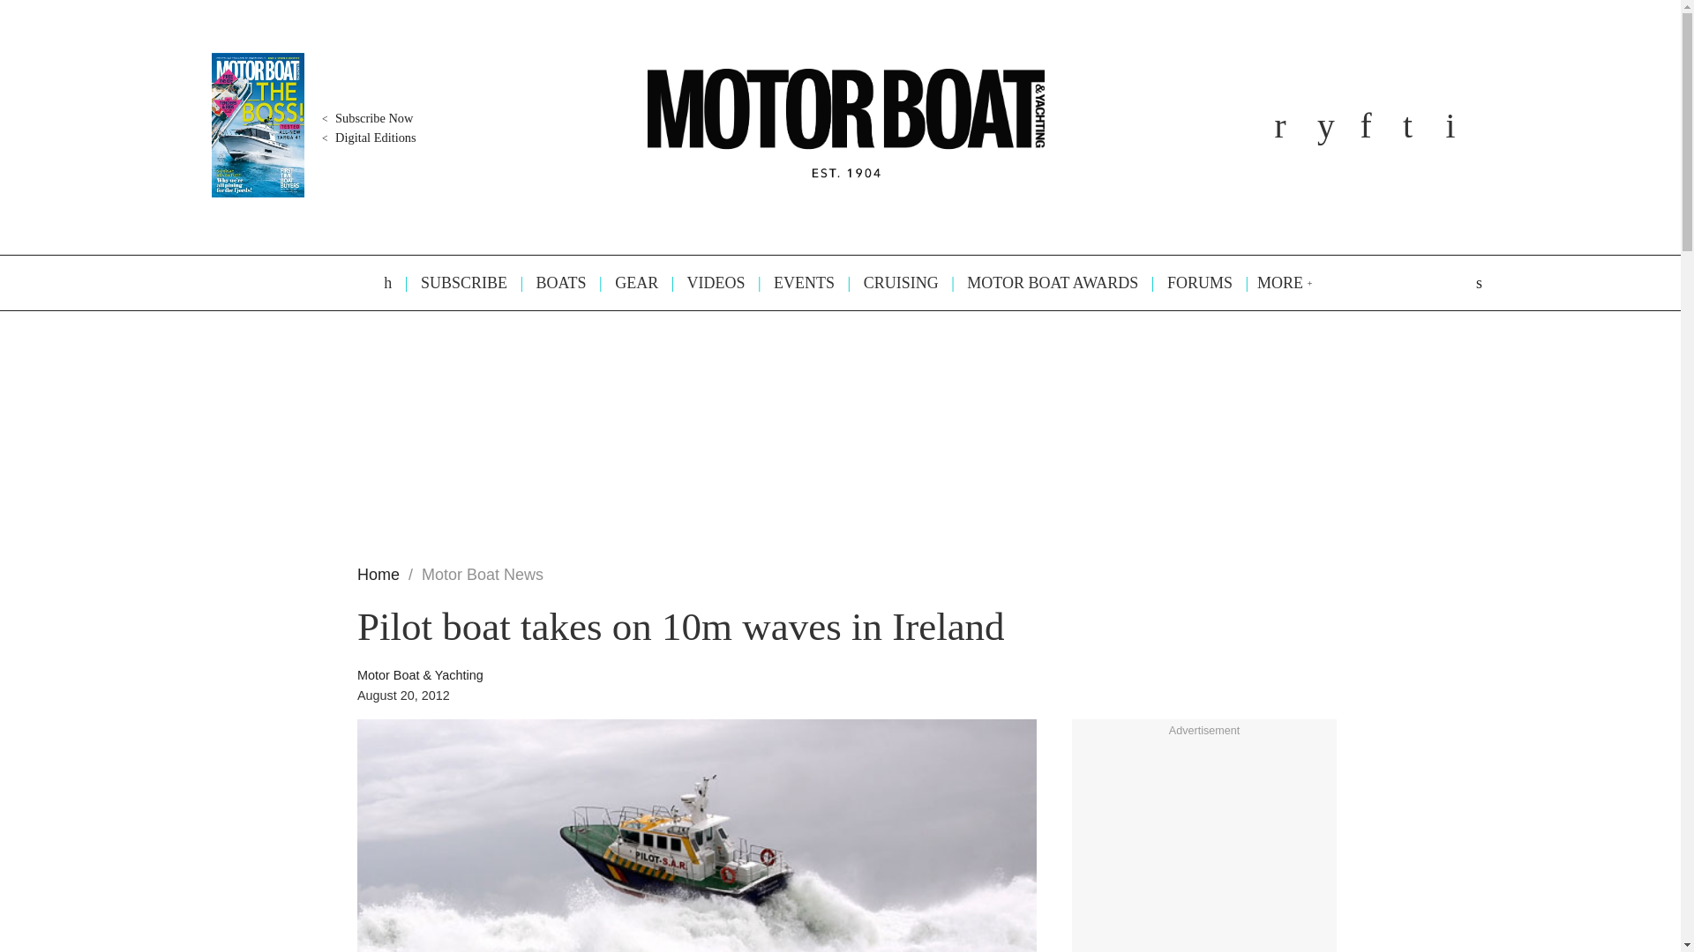 This screenshot has width=1694, height=952. I want to click on GEAR, so click(628, 283).